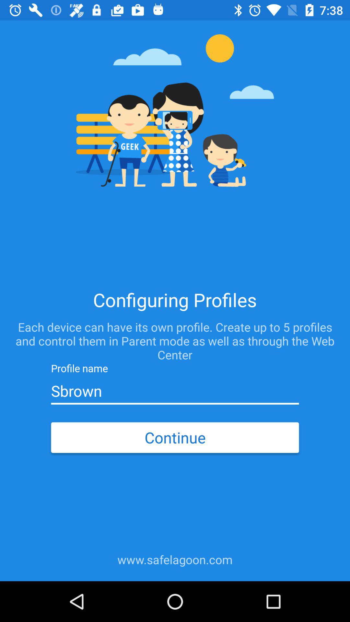  What do you see at coordinates (175, 391) in the screenshot?
I see `jump until sbrown item` at bounding box center [175, 391].